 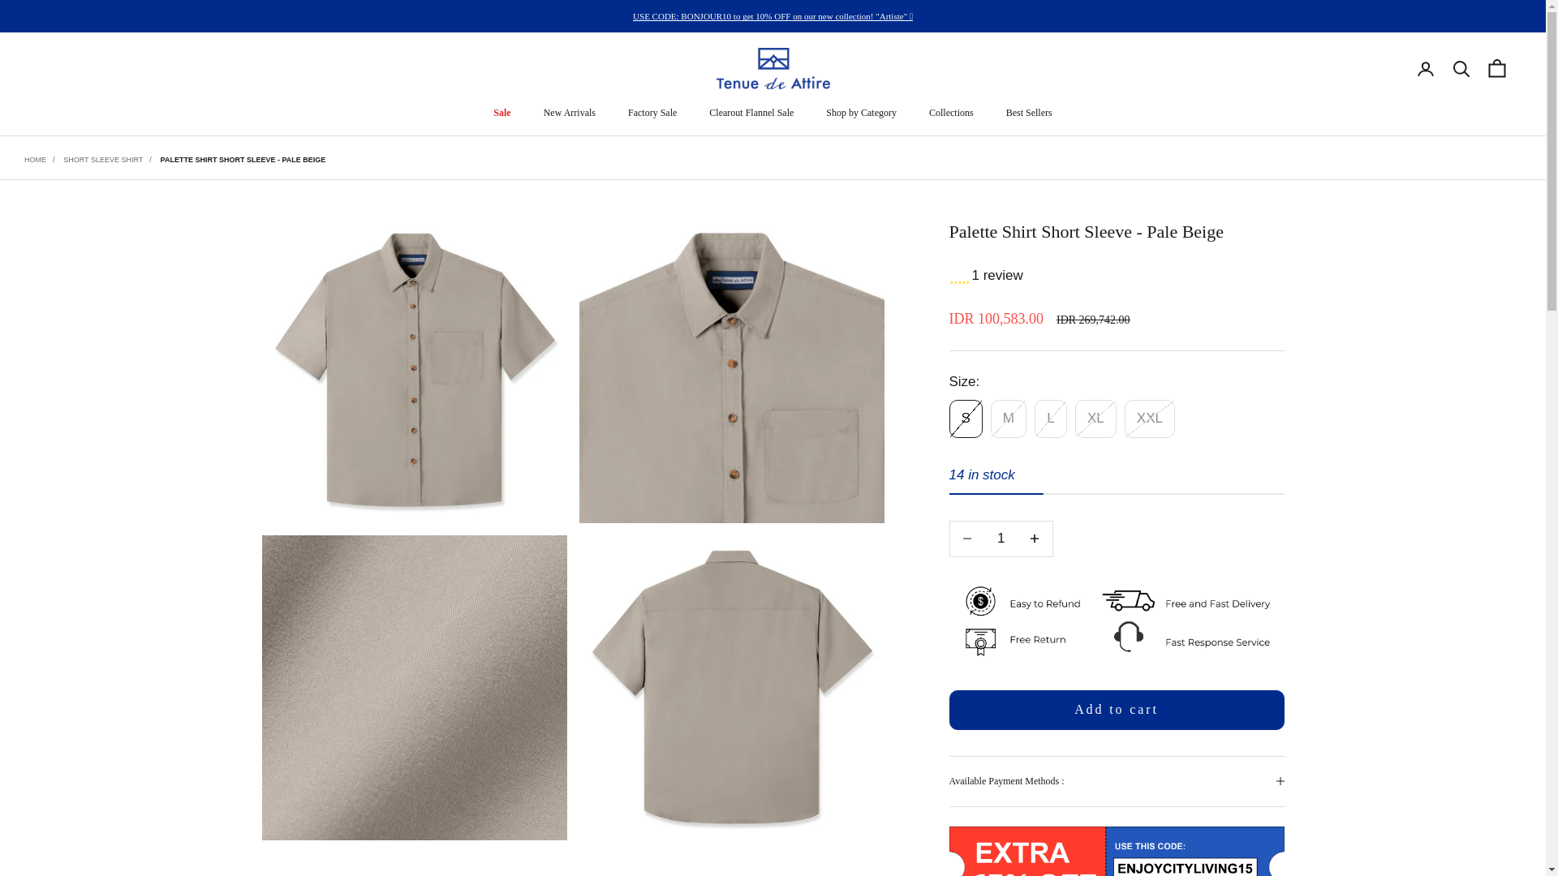 I want to click on Tenue de Attire, so click(x=772, y=68).